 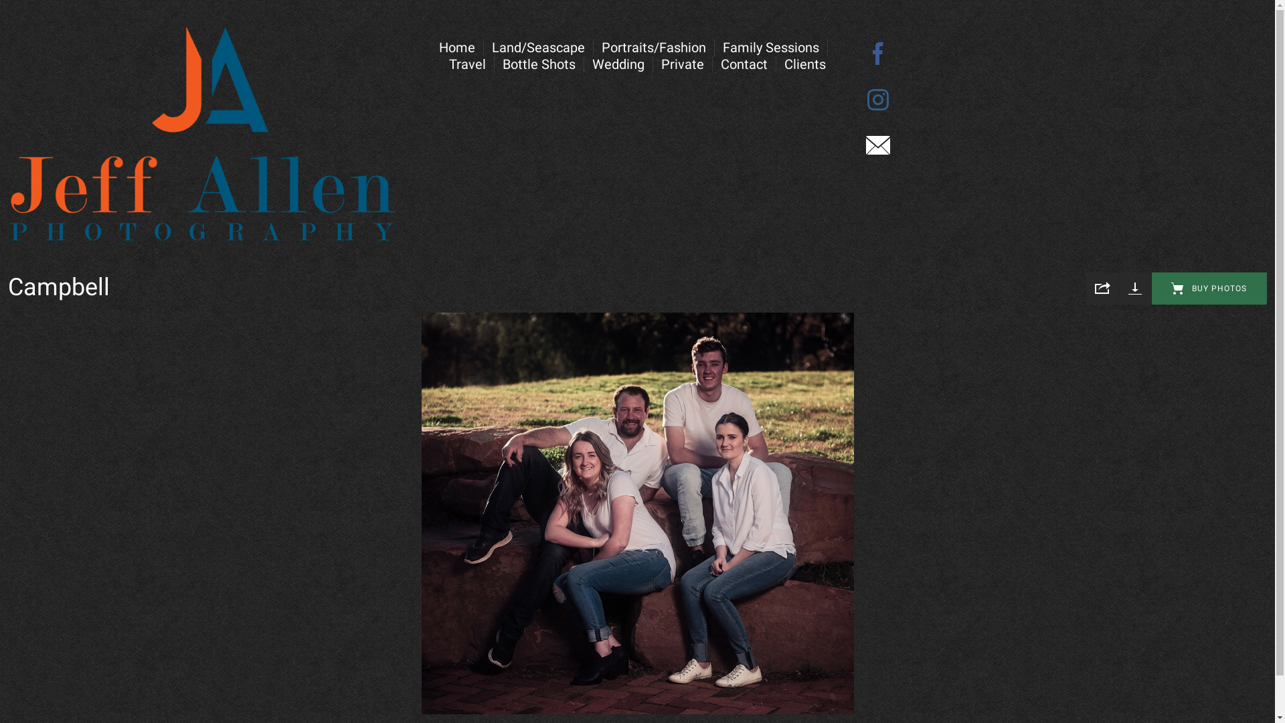 What do you see at coordinates (457, 48) in the screenshot?
I see `Home` at bounding box center [457, 48].